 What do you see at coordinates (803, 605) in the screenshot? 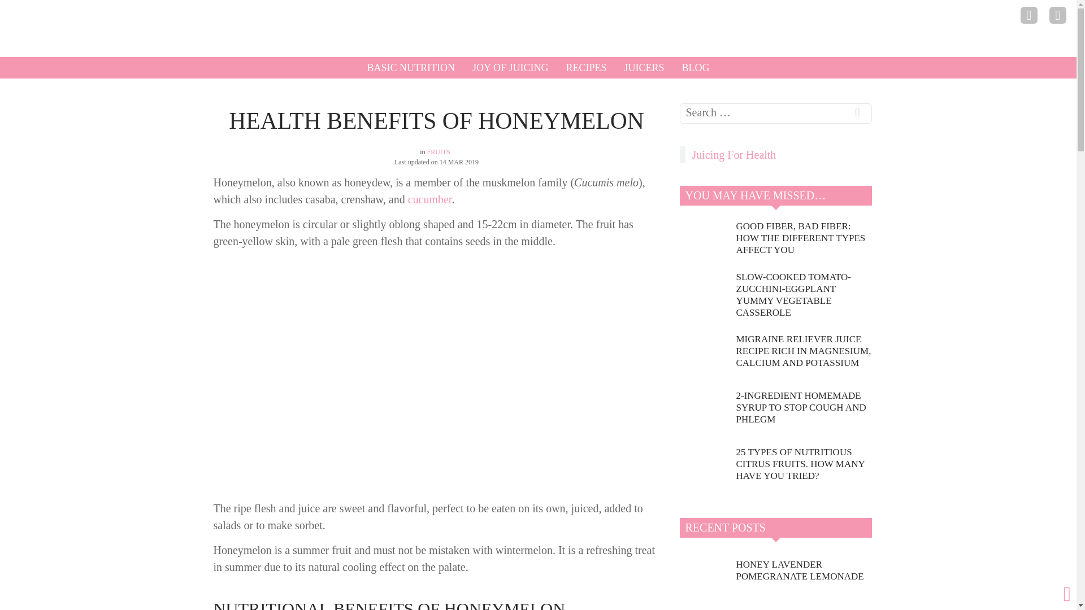
I see `Permalink to Papaya Juice for Constipation` at bounding box center [803, 605].